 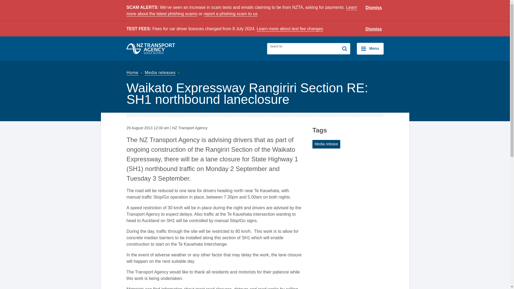 What do you see at coordinates (151, 49) in the screenshot?
I see `NZ Transport Agency Waka Kotahi` at bounding box center [151, 49].